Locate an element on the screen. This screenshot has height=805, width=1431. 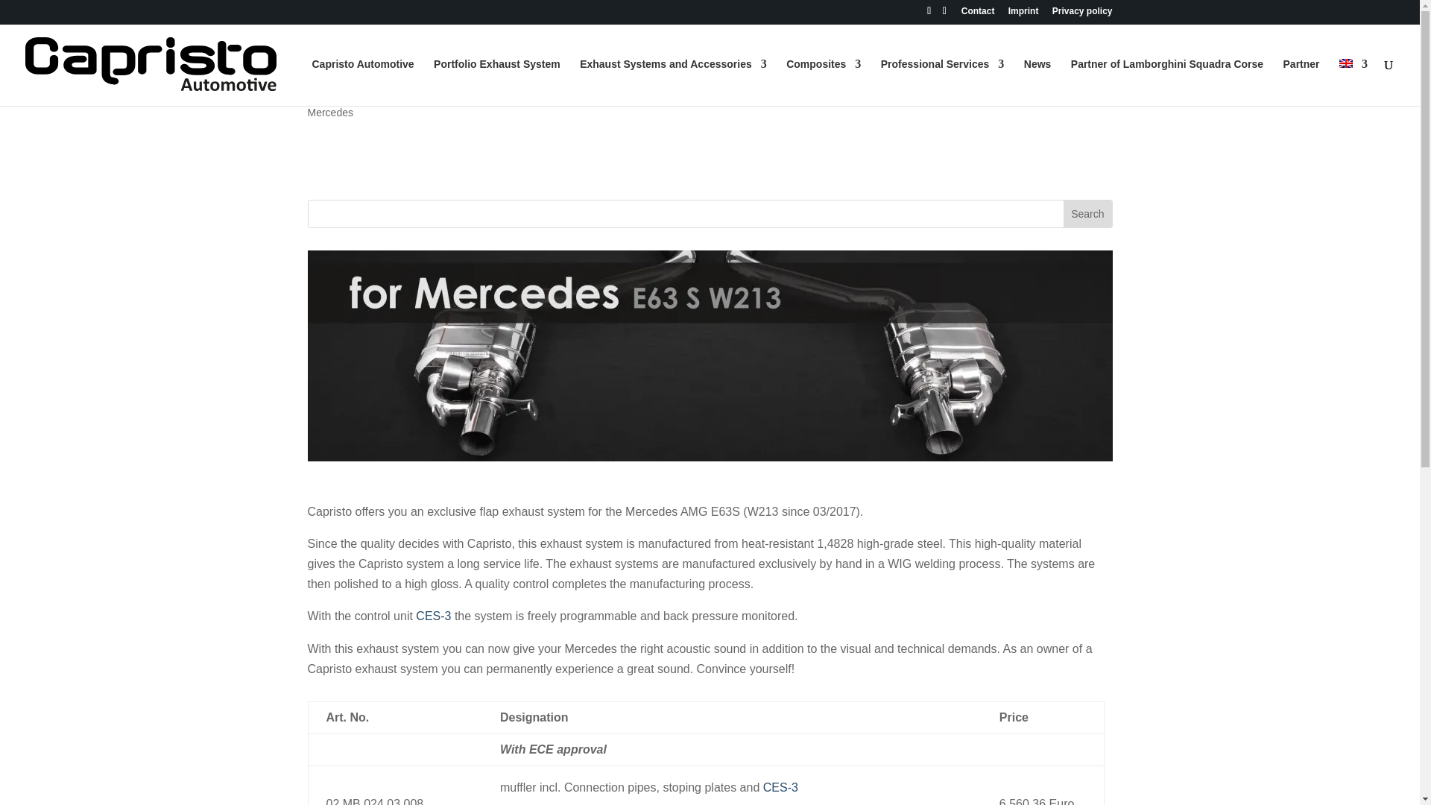
Mercedes is located at coordinates (329, 122).